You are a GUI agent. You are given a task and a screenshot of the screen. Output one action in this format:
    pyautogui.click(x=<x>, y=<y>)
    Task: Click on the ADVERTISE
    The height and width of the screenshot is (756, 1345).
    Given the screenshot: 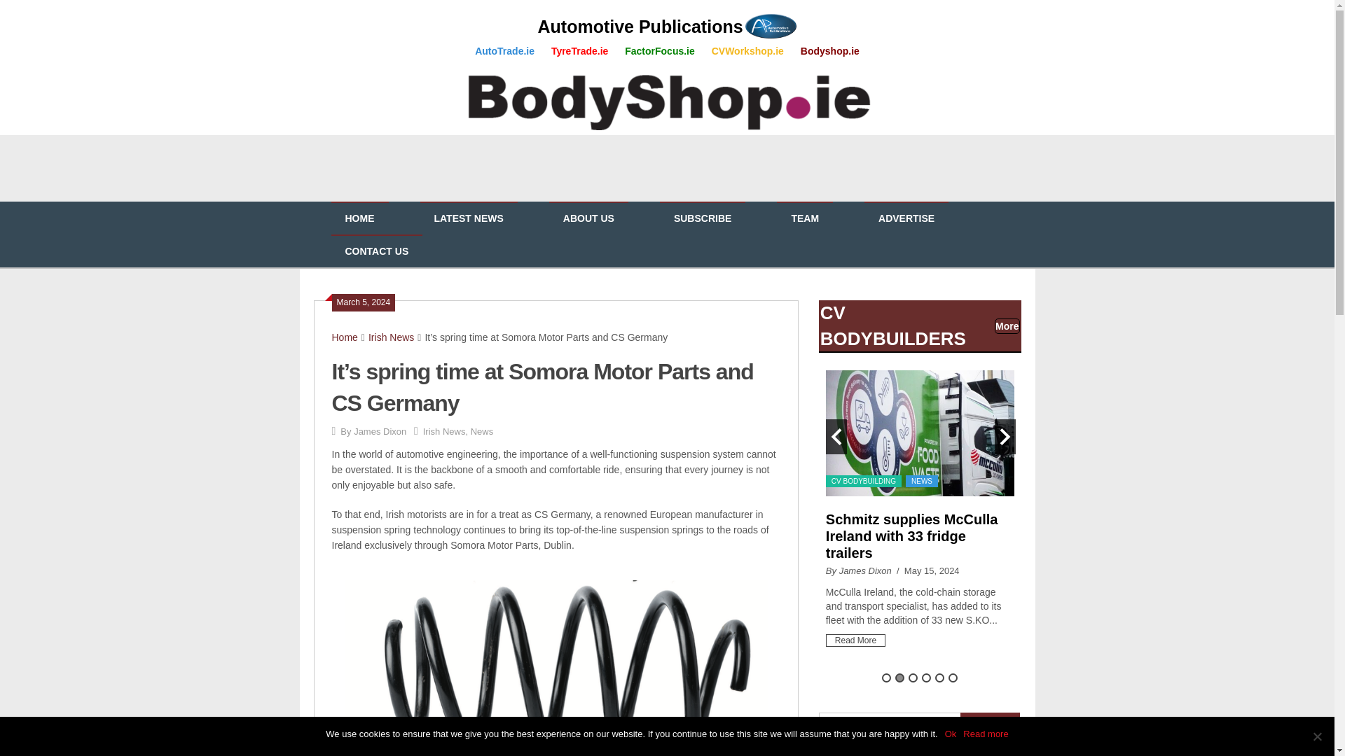 What is the action you would take?
    pyautogui.click(x=906, y=218)
    